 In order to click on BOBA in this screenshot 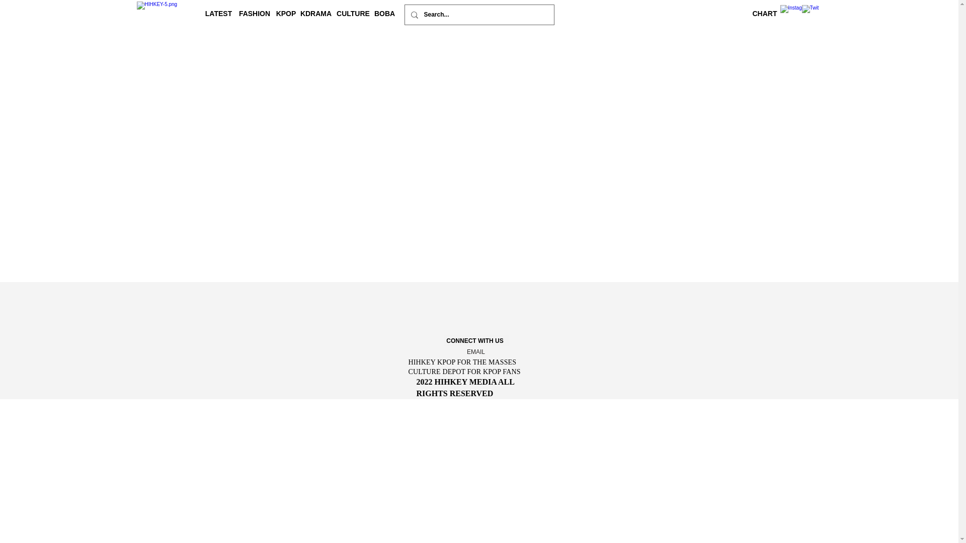, I will do `click(385, 14)`.